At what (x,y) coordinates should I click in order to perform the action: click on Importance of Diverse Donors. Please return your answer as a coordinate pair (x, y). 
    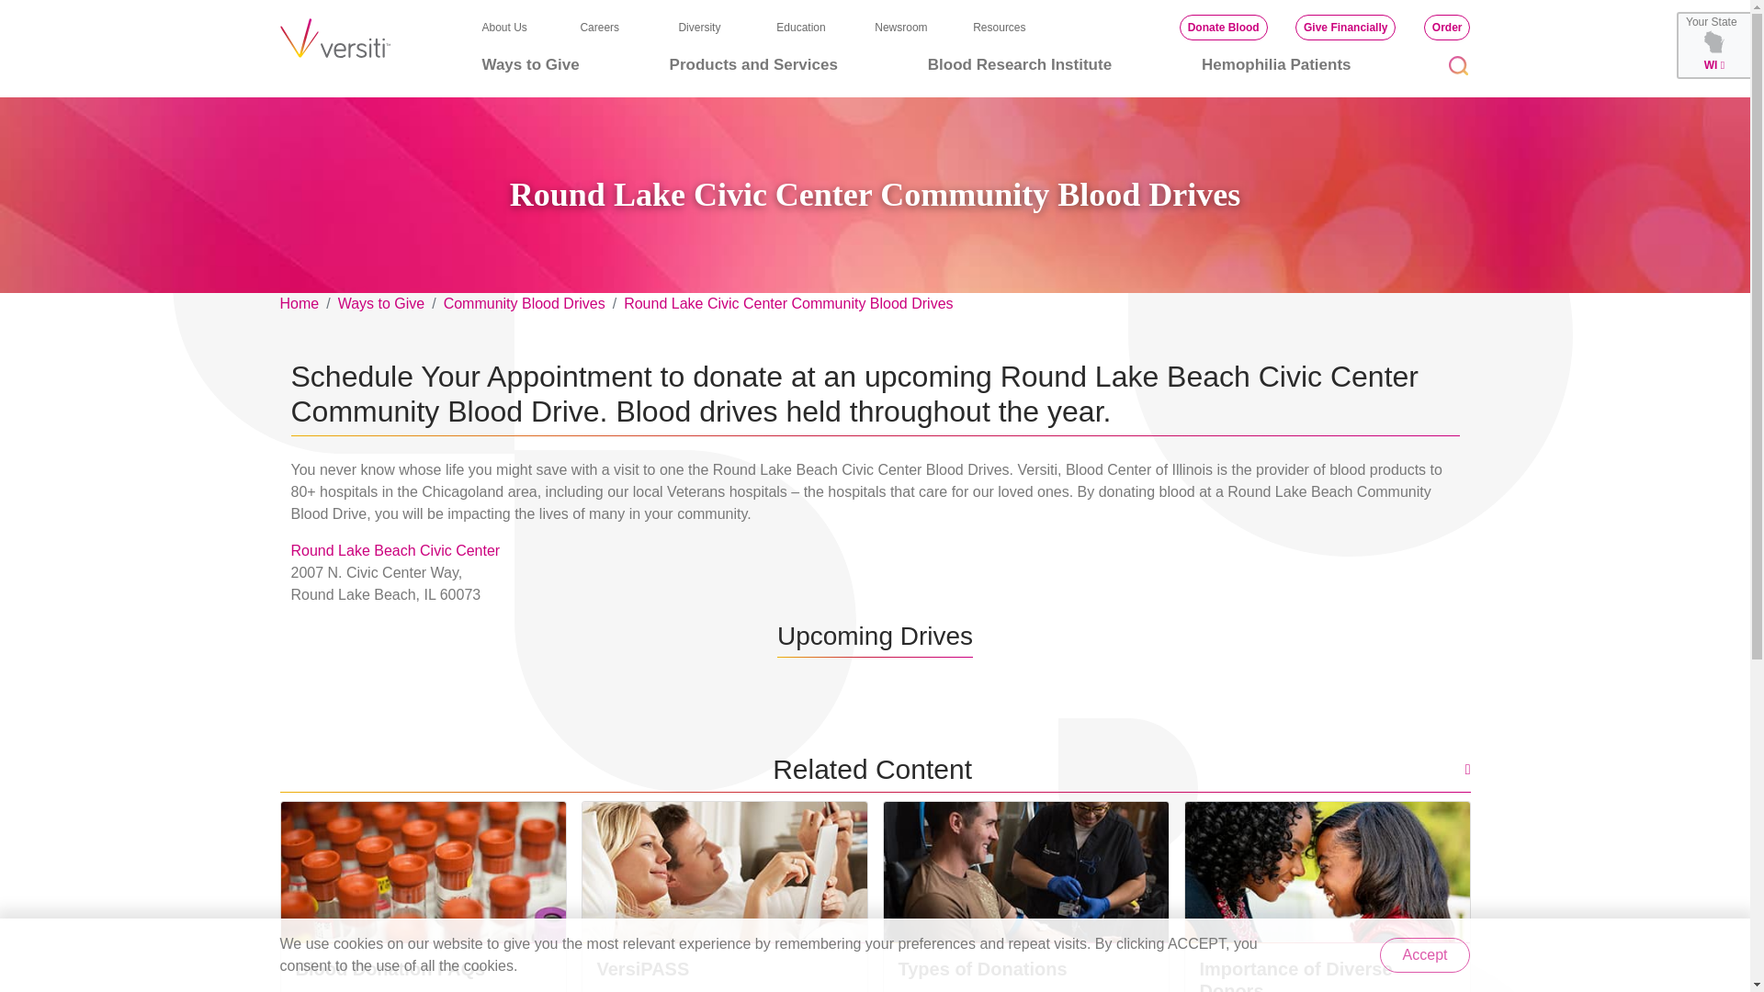
    Looking at the image, I should click on (1327, 873).